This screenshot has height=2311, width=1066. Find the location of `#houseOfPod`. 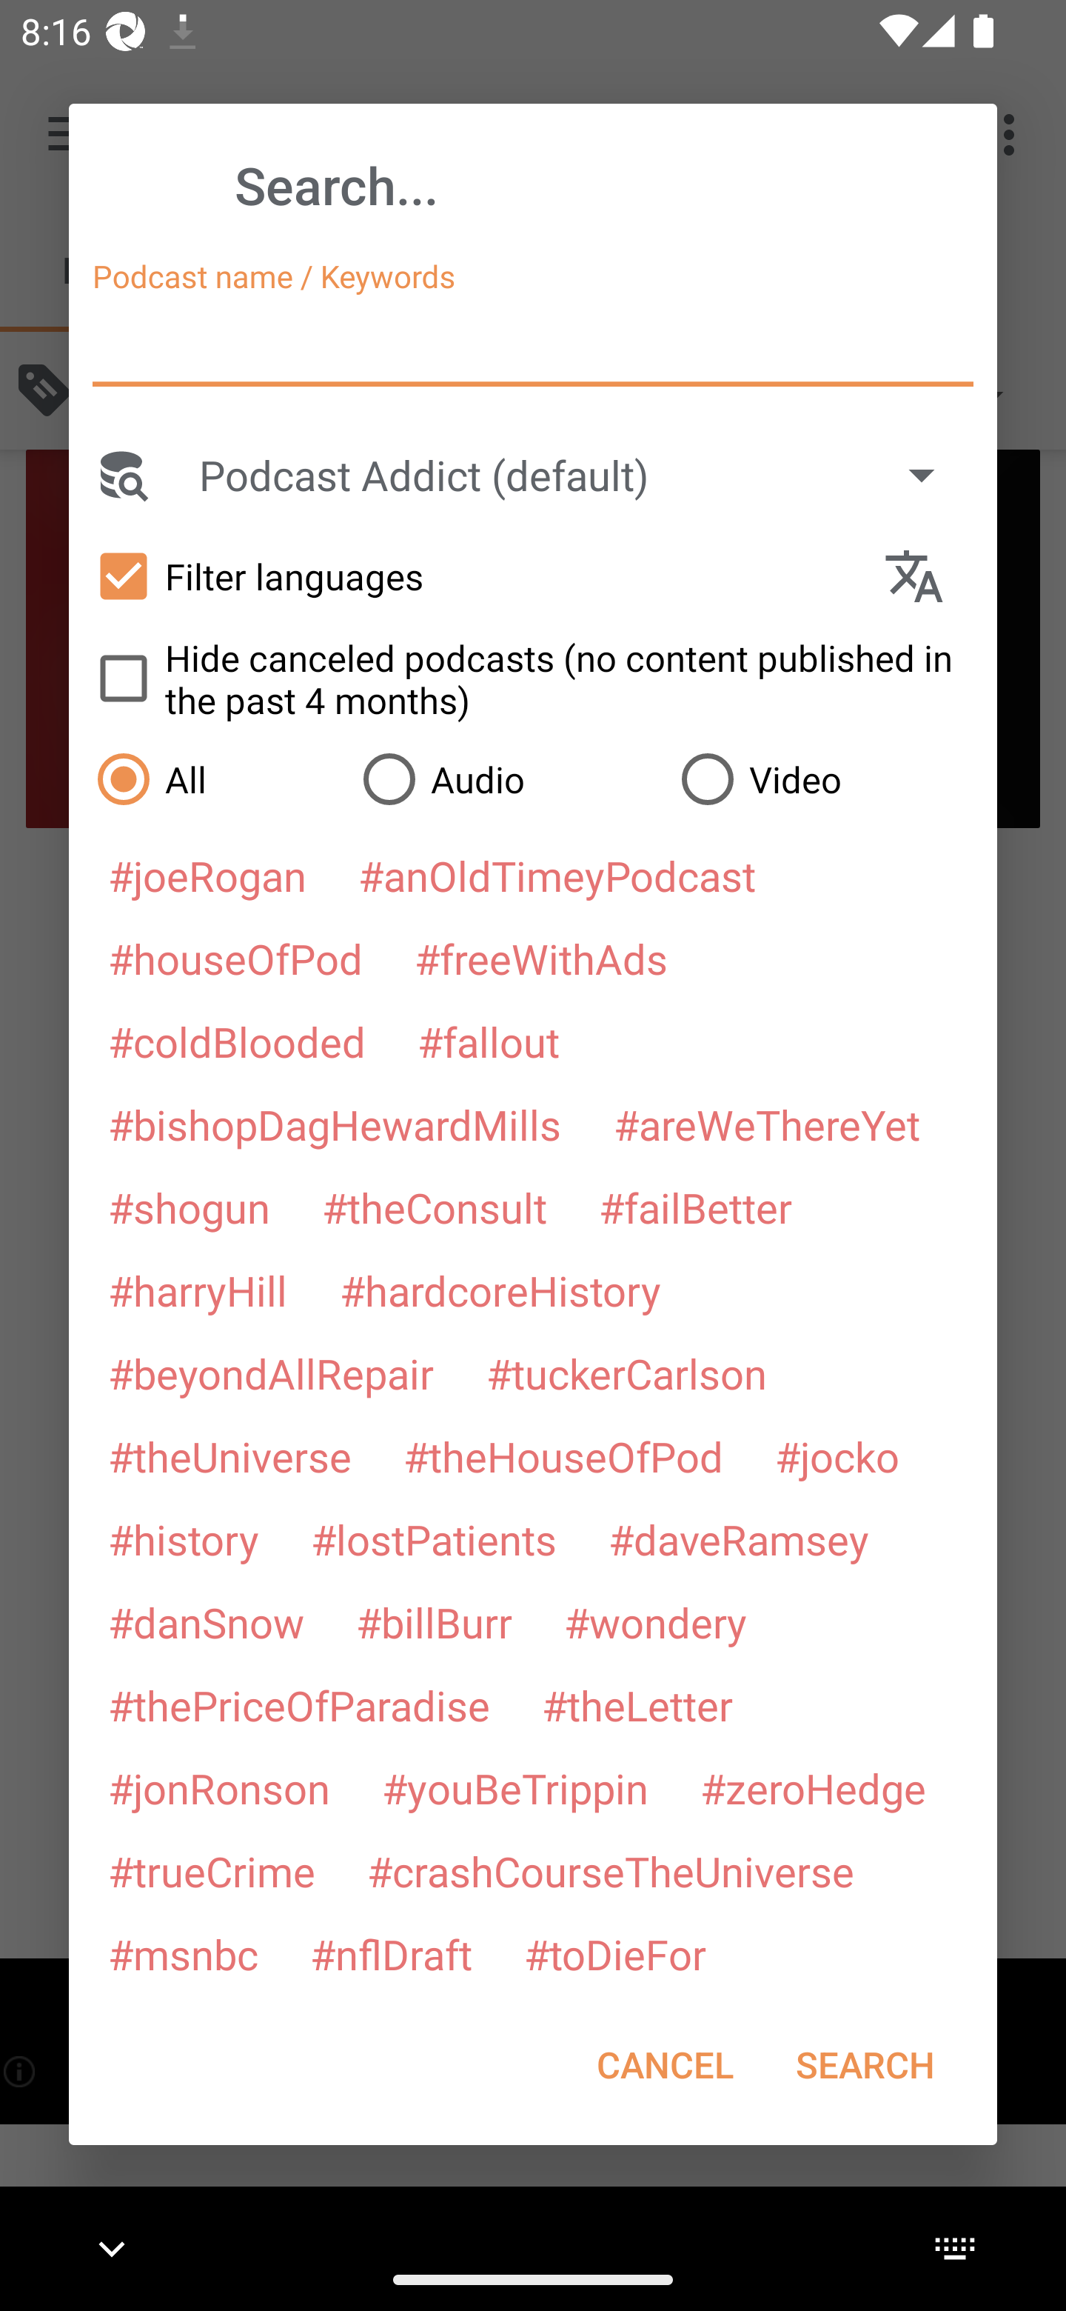

#houseOfPod is located at coordinates (235, 958).